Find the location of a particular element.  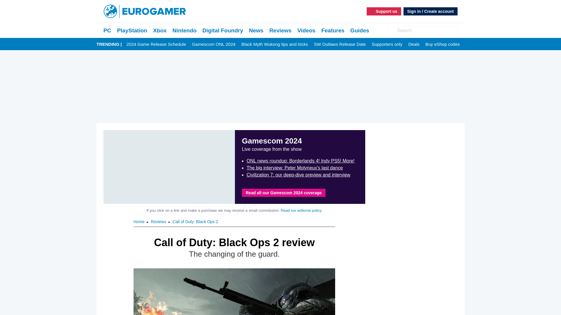

Guides is located at coordinates (359, 30).